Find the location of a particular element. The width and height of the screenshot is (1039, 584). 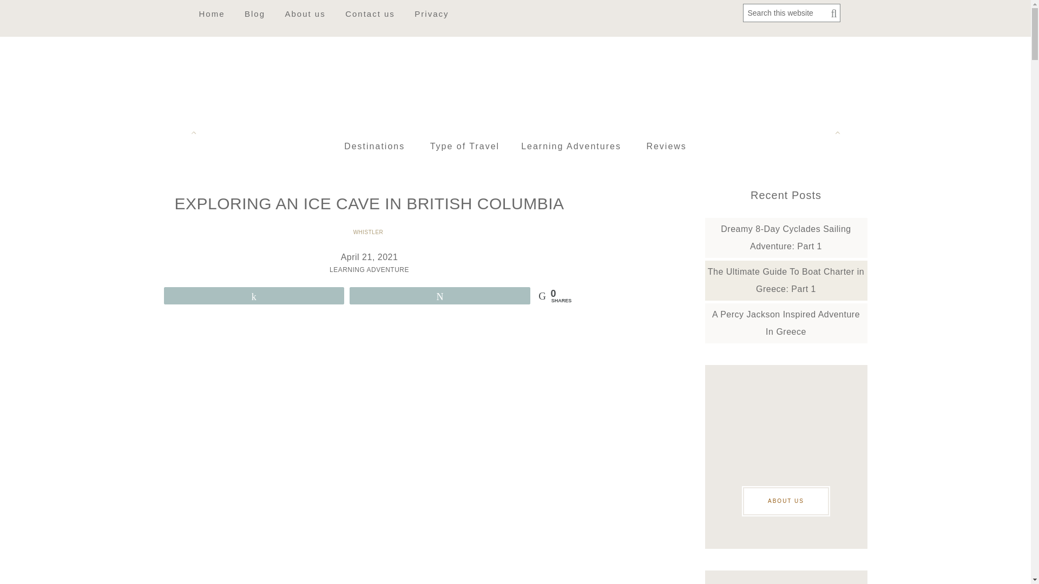

Blog is located at coordinates (254, 13).